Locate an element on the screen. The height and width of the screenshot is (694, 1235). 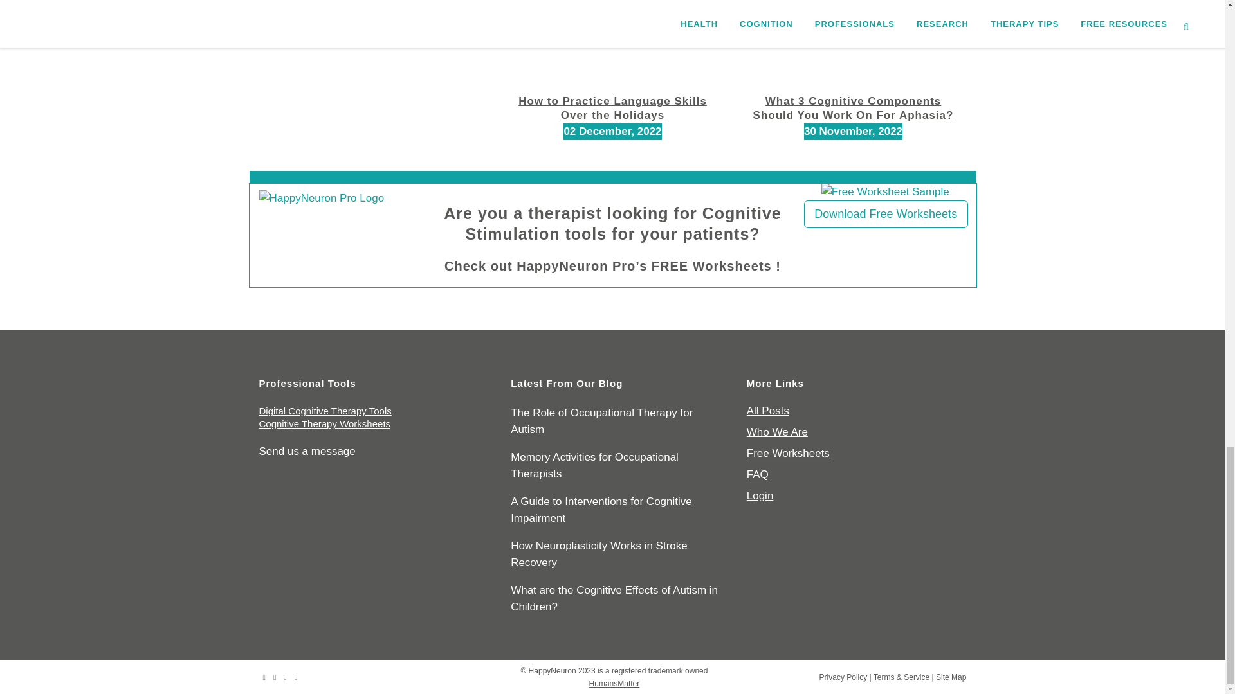
What is Neuroplasticity, and why is it important? is located at coordinates (372, 5).